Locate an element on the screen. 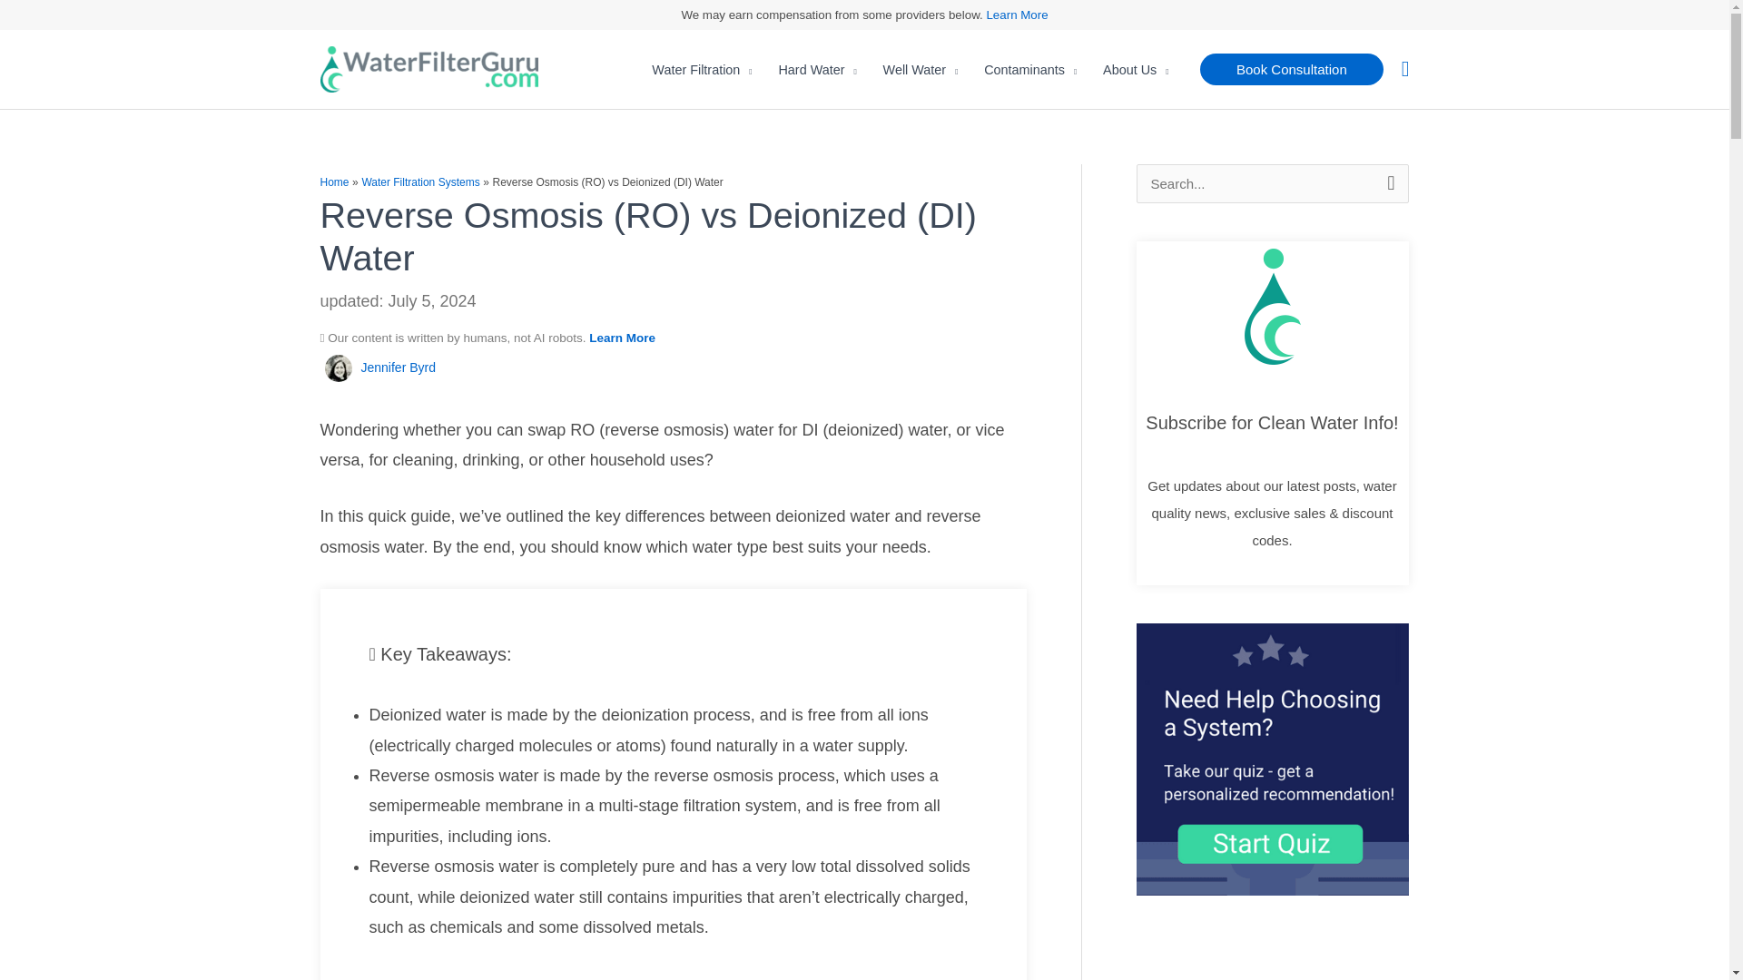  Water Filtration is located at coordinates (702, 70).